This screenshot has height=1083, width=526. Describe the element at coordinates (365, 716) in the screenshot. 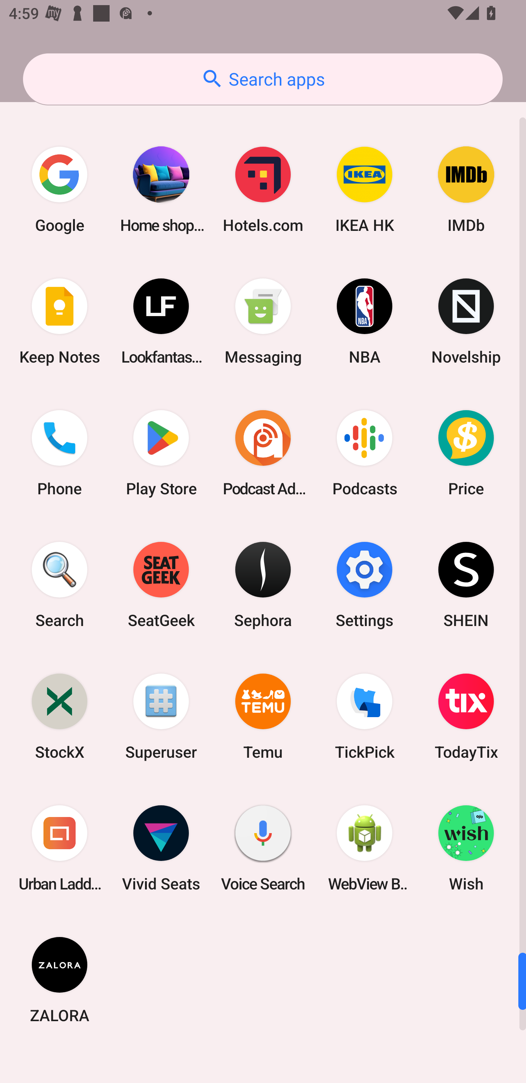

I see `TickPick` at that location.